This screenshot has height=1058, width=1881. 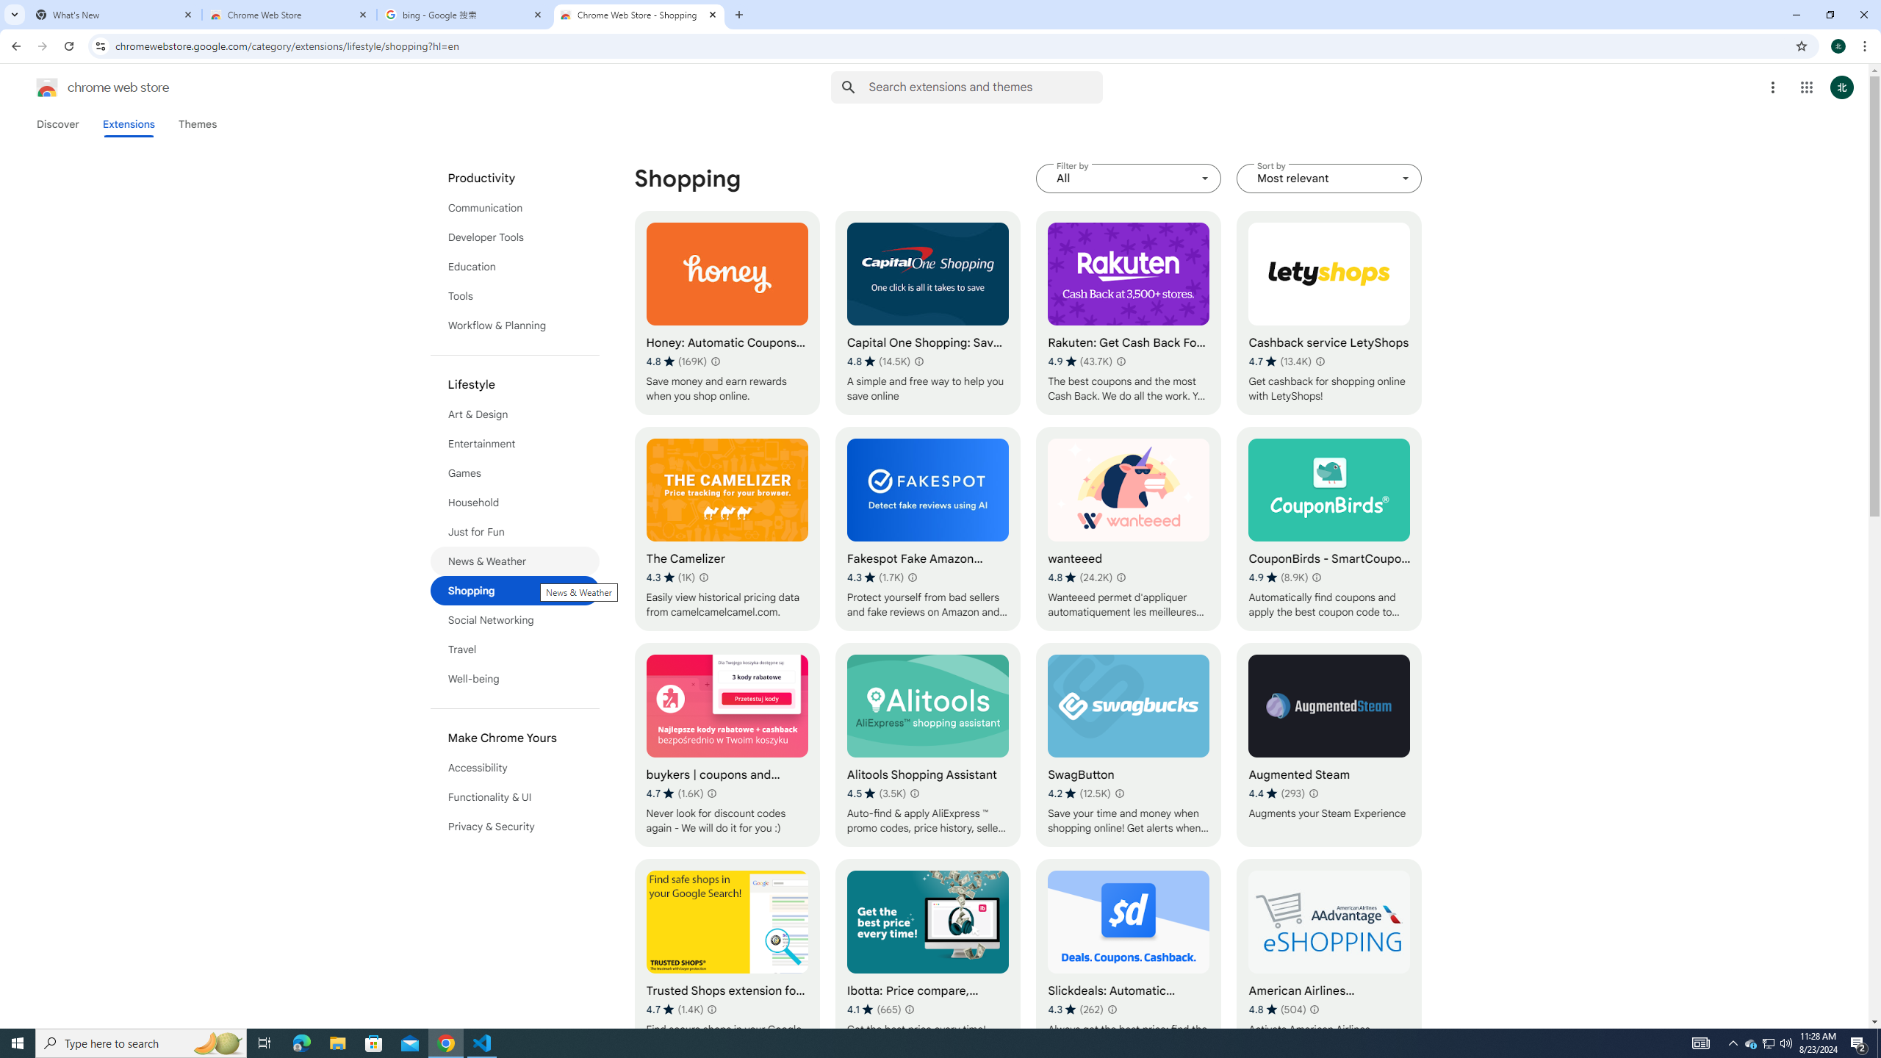 What do you see at coordinates (515, 237) in the screenshot?
I see `Developer Tools` at bounding box center [515, 237].